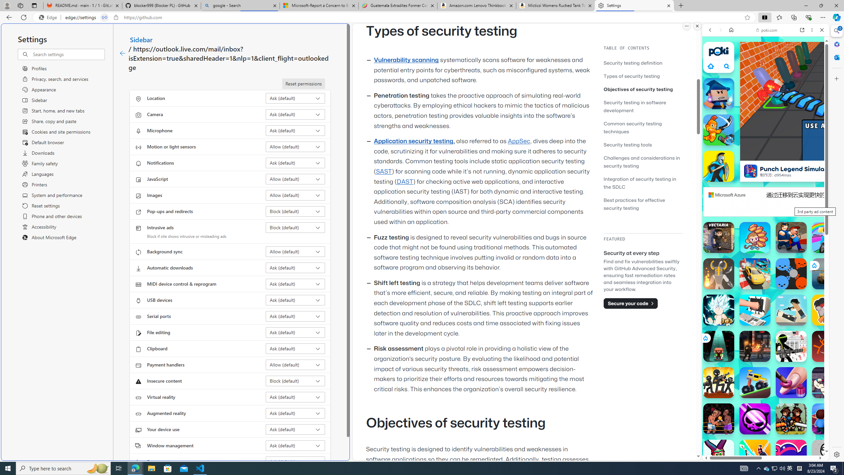 This screenshot has width=844, height=475. Describe the element at coordinates (791, 346) in the screenshot. I see `Stickman Army: The Defenders Stickman Army: The Defenders` at that location.